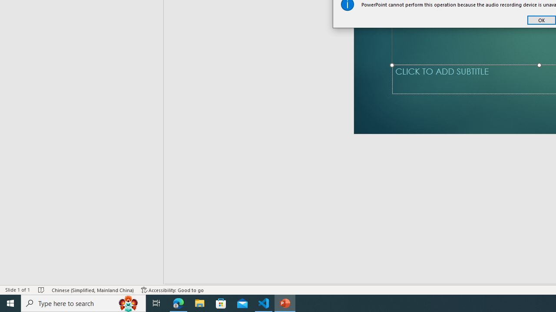 The image size is (556, 312). What do you see at coordinates (42, 289) in the screenshot?
I see `Spell Check No Errors` at bounding box center [42, 289].